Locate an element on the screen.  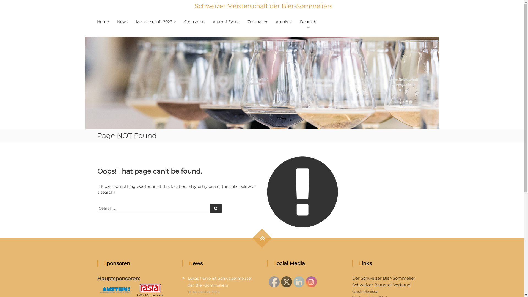
Search is located at coordinates (216, 208).